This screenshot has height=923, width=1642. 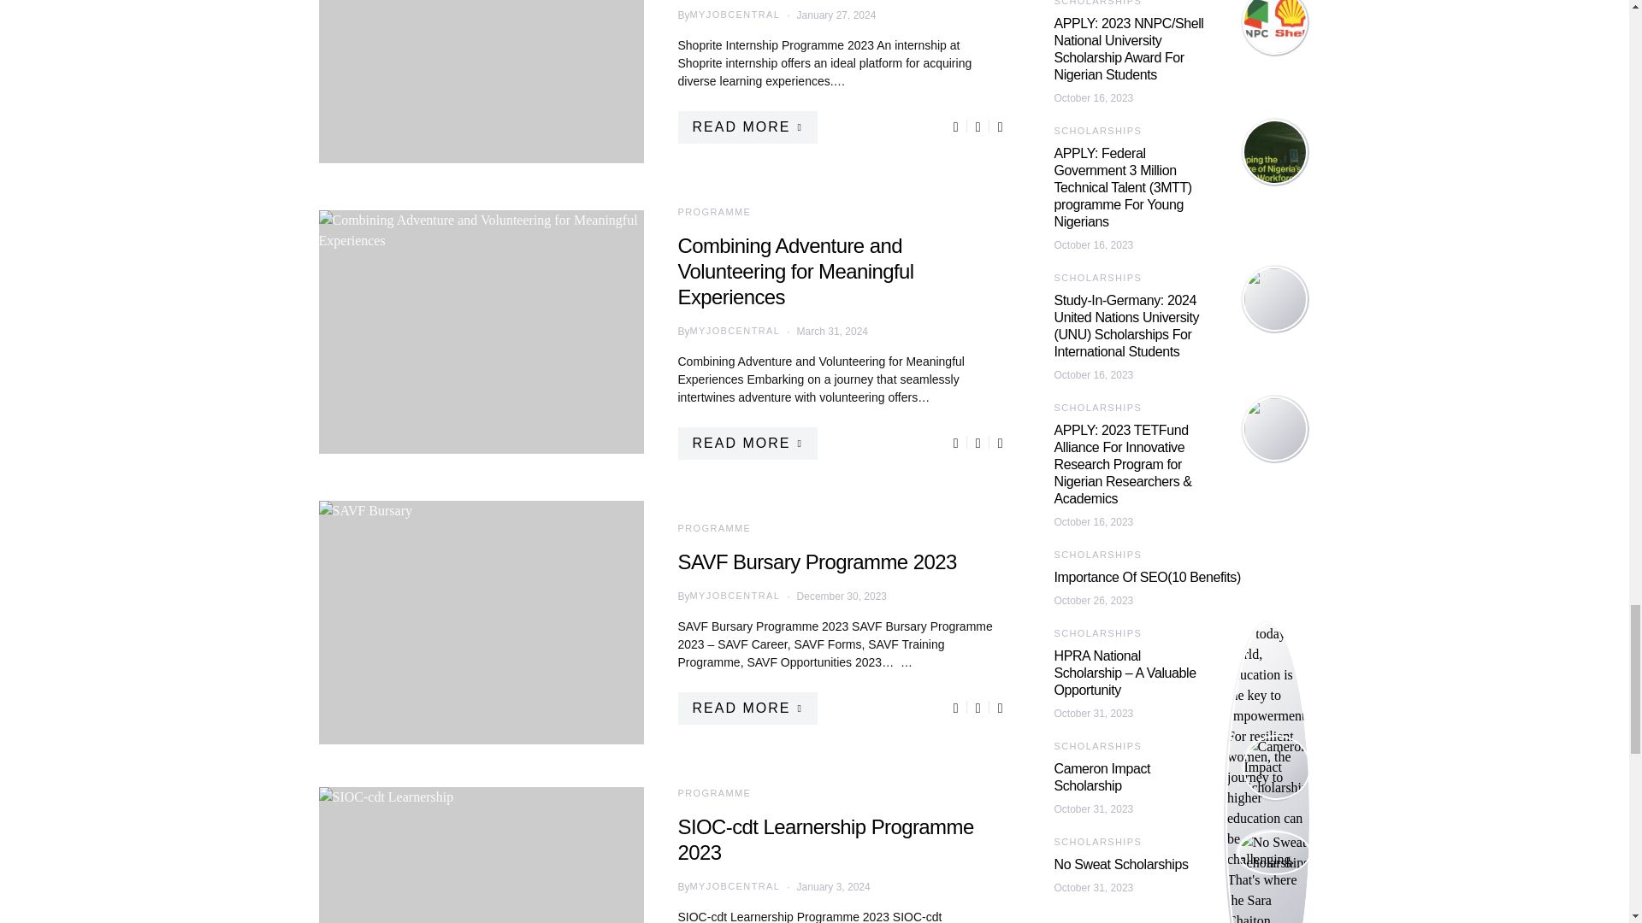 What do you see at coordinates (735, 887) in the screenshot?
I see `View all posts by myjobcentral` at bounding box center [735, 887].